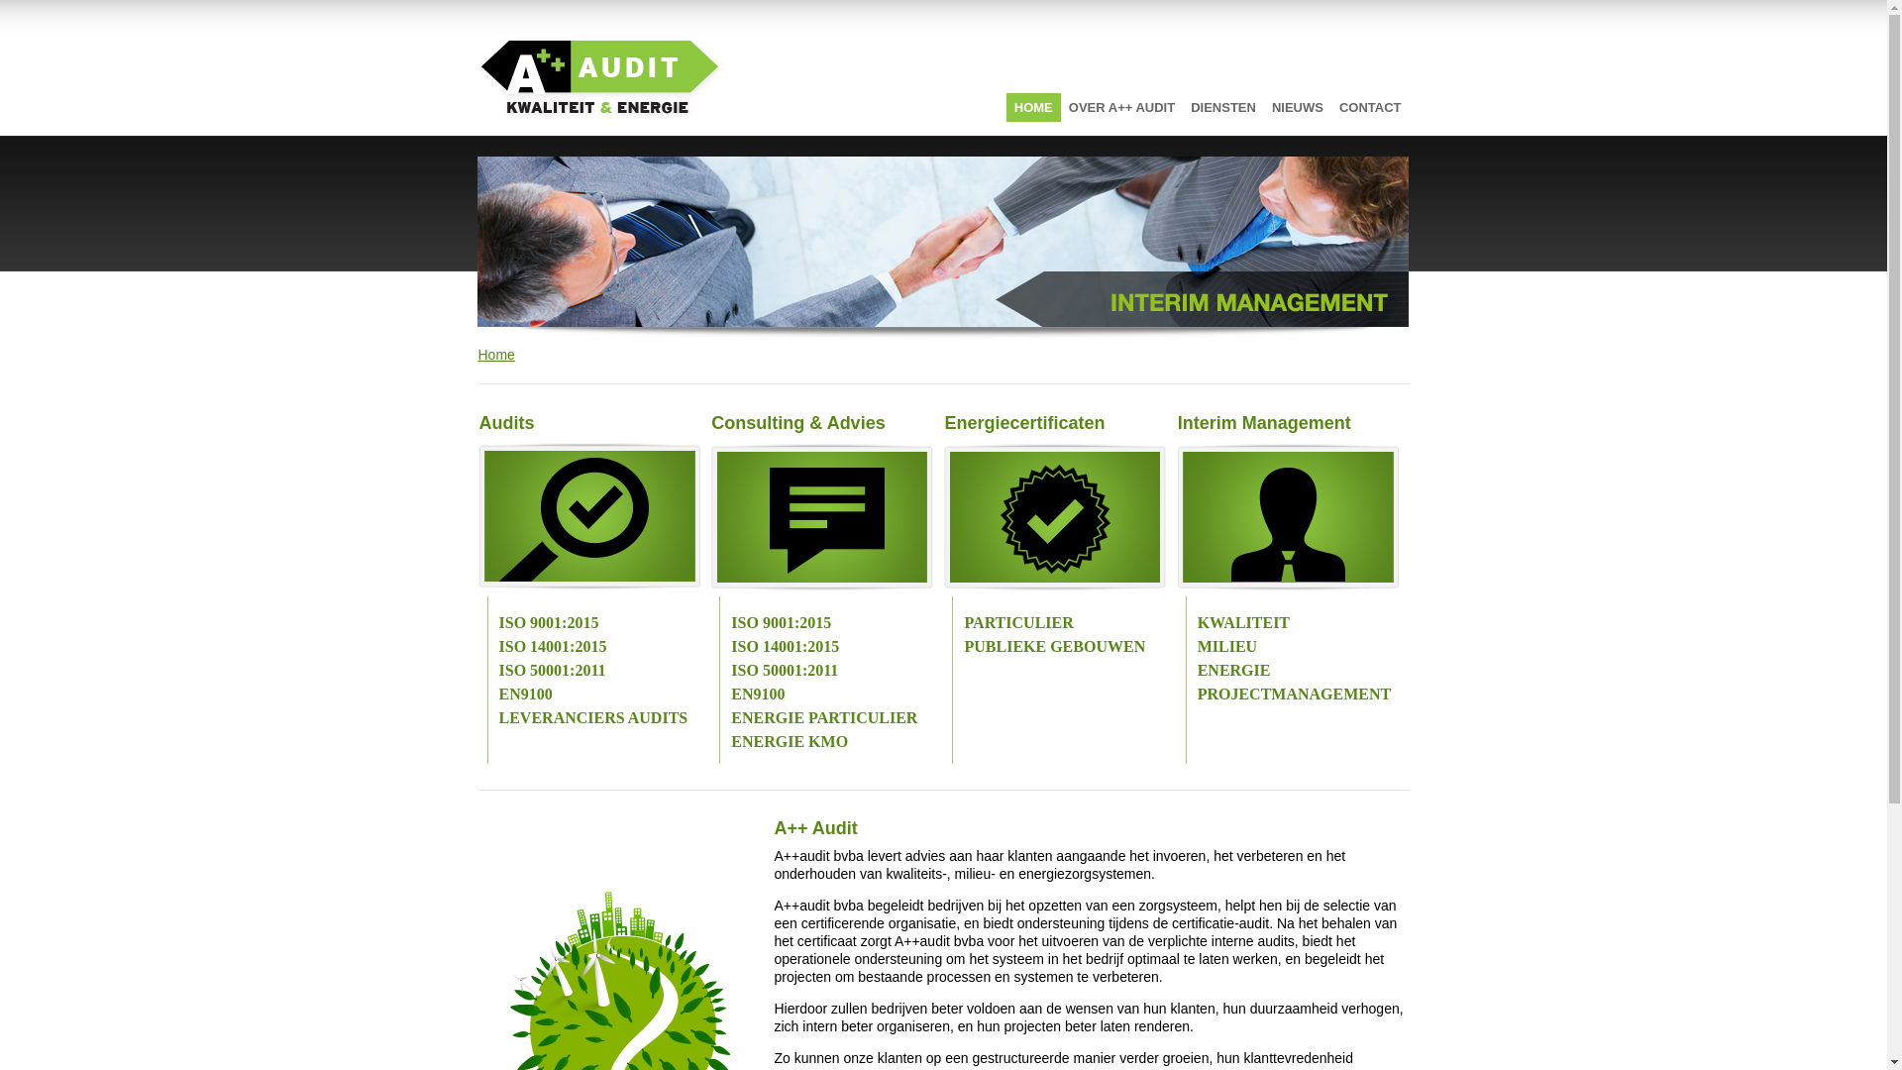  What do you see at coordinates (526, 694) in the screenshot?
I see `EN9100` at bounding box center [526, 694].